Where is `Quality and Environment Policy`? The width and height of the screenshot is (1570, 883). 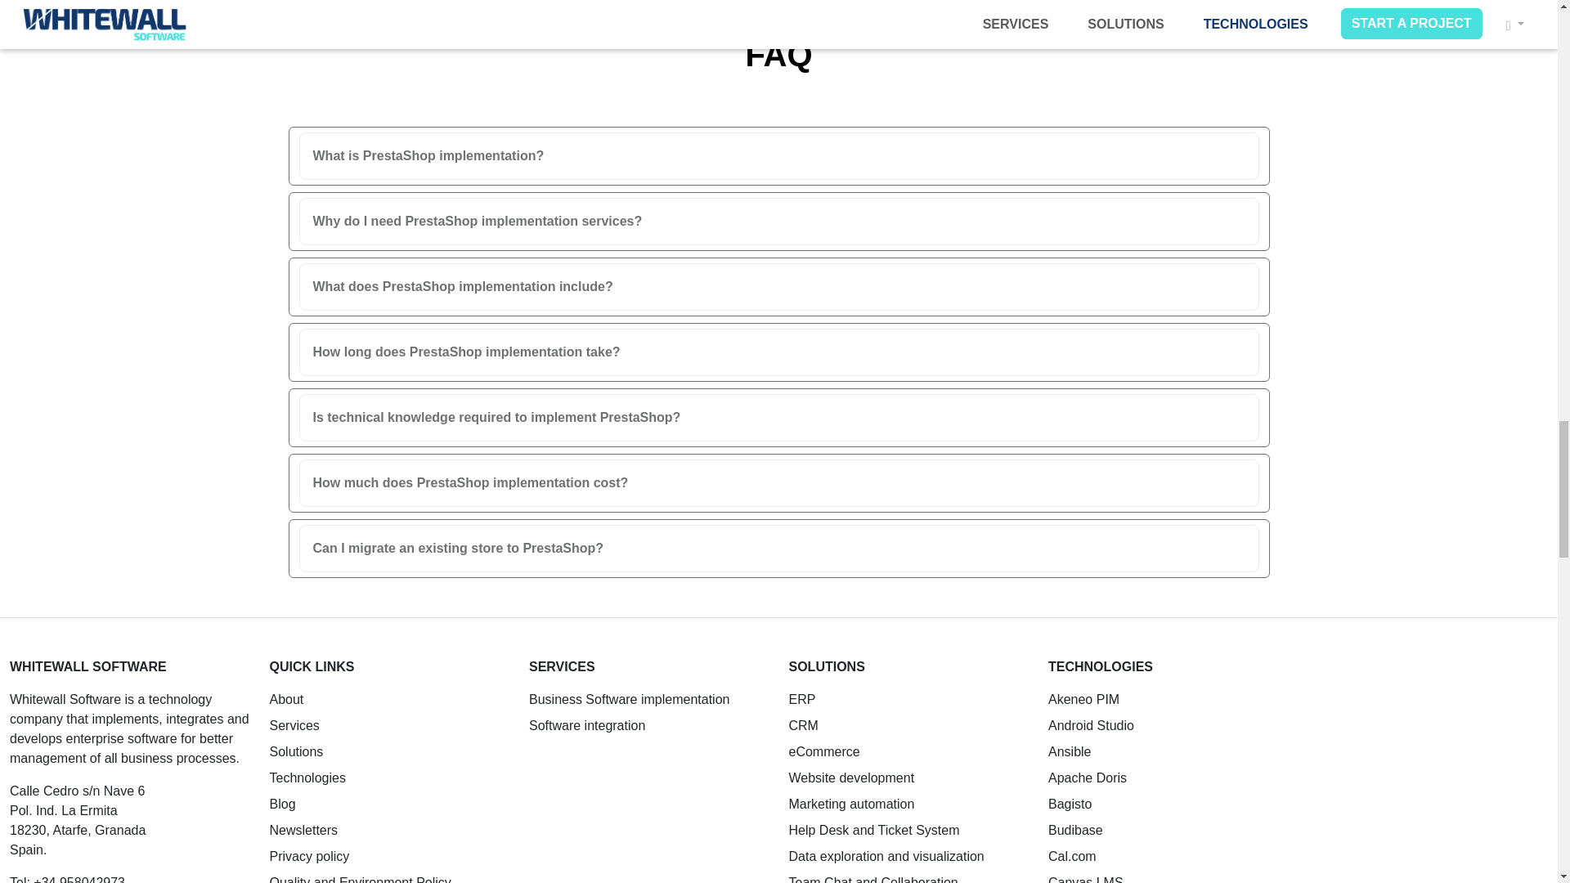 Quality and Environment Policy is located at coordinates (361, 880).